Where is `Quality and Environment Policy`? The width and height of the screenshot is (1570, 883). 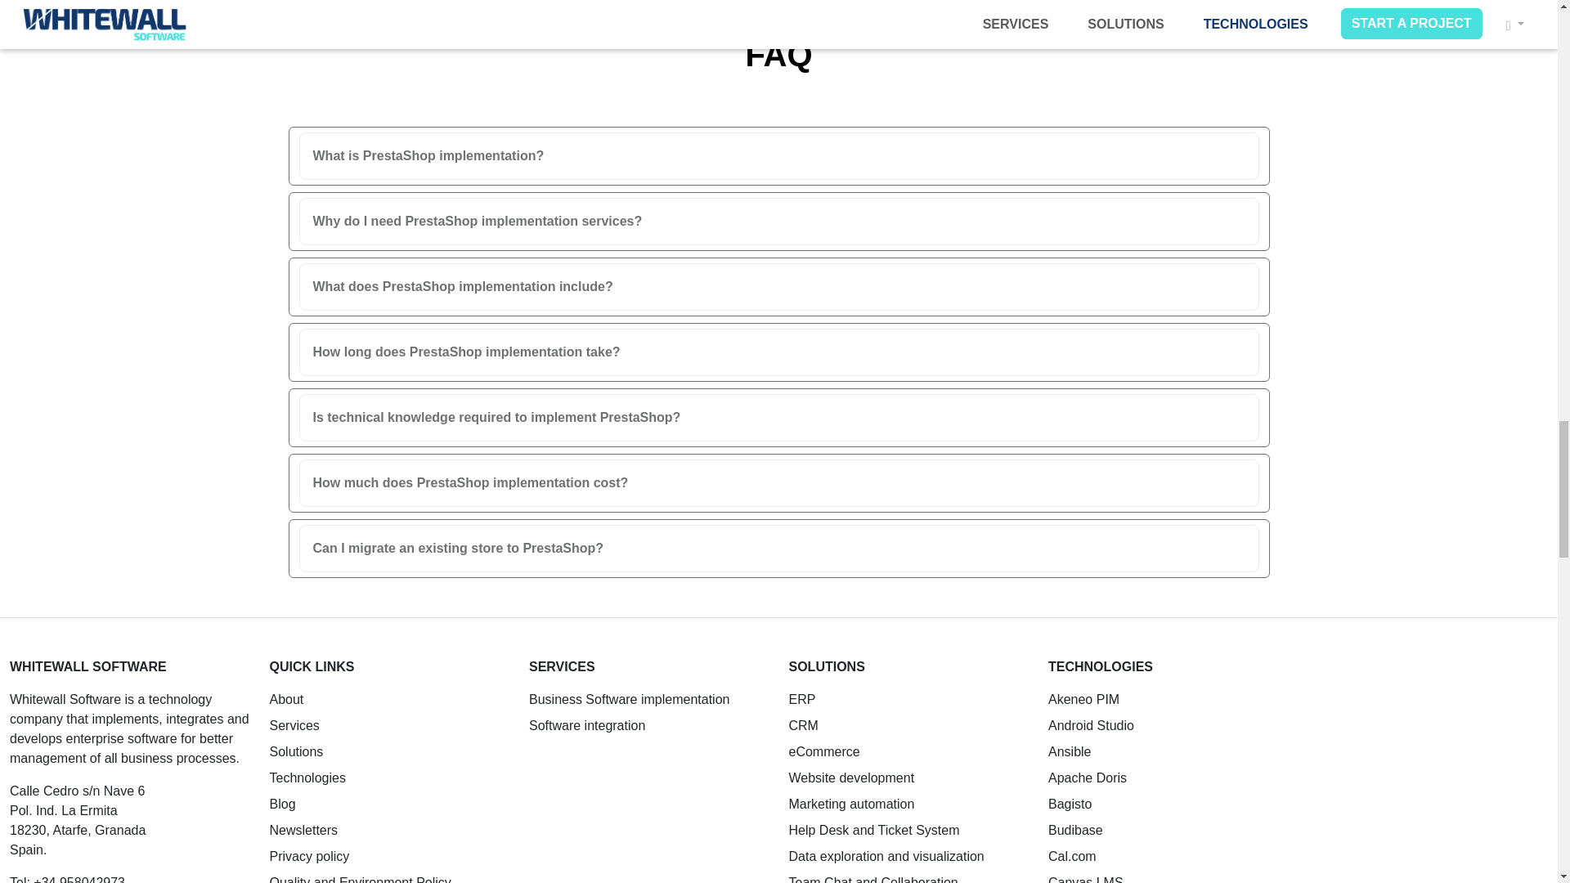 Quality and Environment Policy is located at coordinates (361, 880).